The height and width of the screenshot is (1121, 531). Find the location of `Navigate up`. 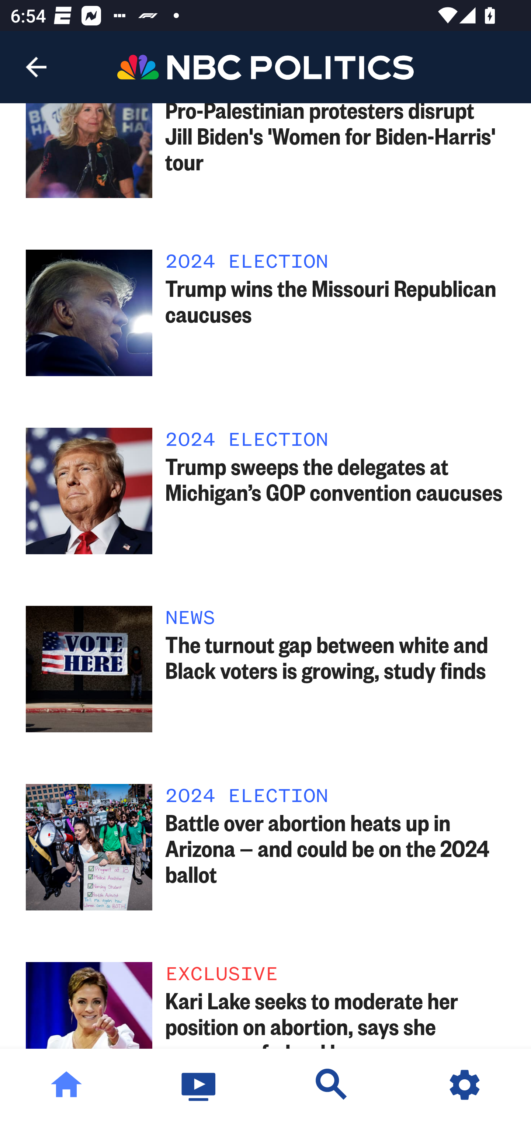

Navigate up is located at coordinates (36, 67).